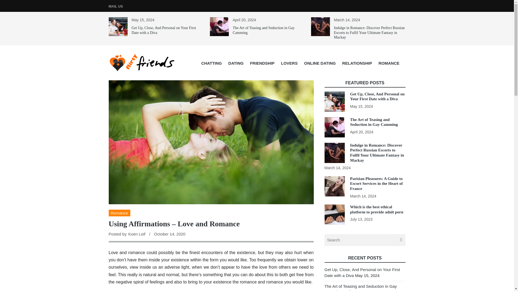 The image size is (518, 291). Describe the element at coordinates (137, 234) in the screenshot. I see `Koen Leif` at that location.